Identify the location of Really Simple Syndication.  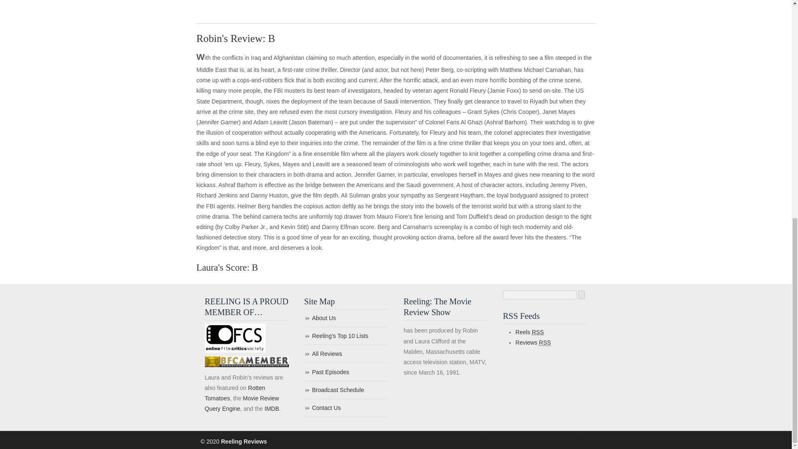
(545, 343).